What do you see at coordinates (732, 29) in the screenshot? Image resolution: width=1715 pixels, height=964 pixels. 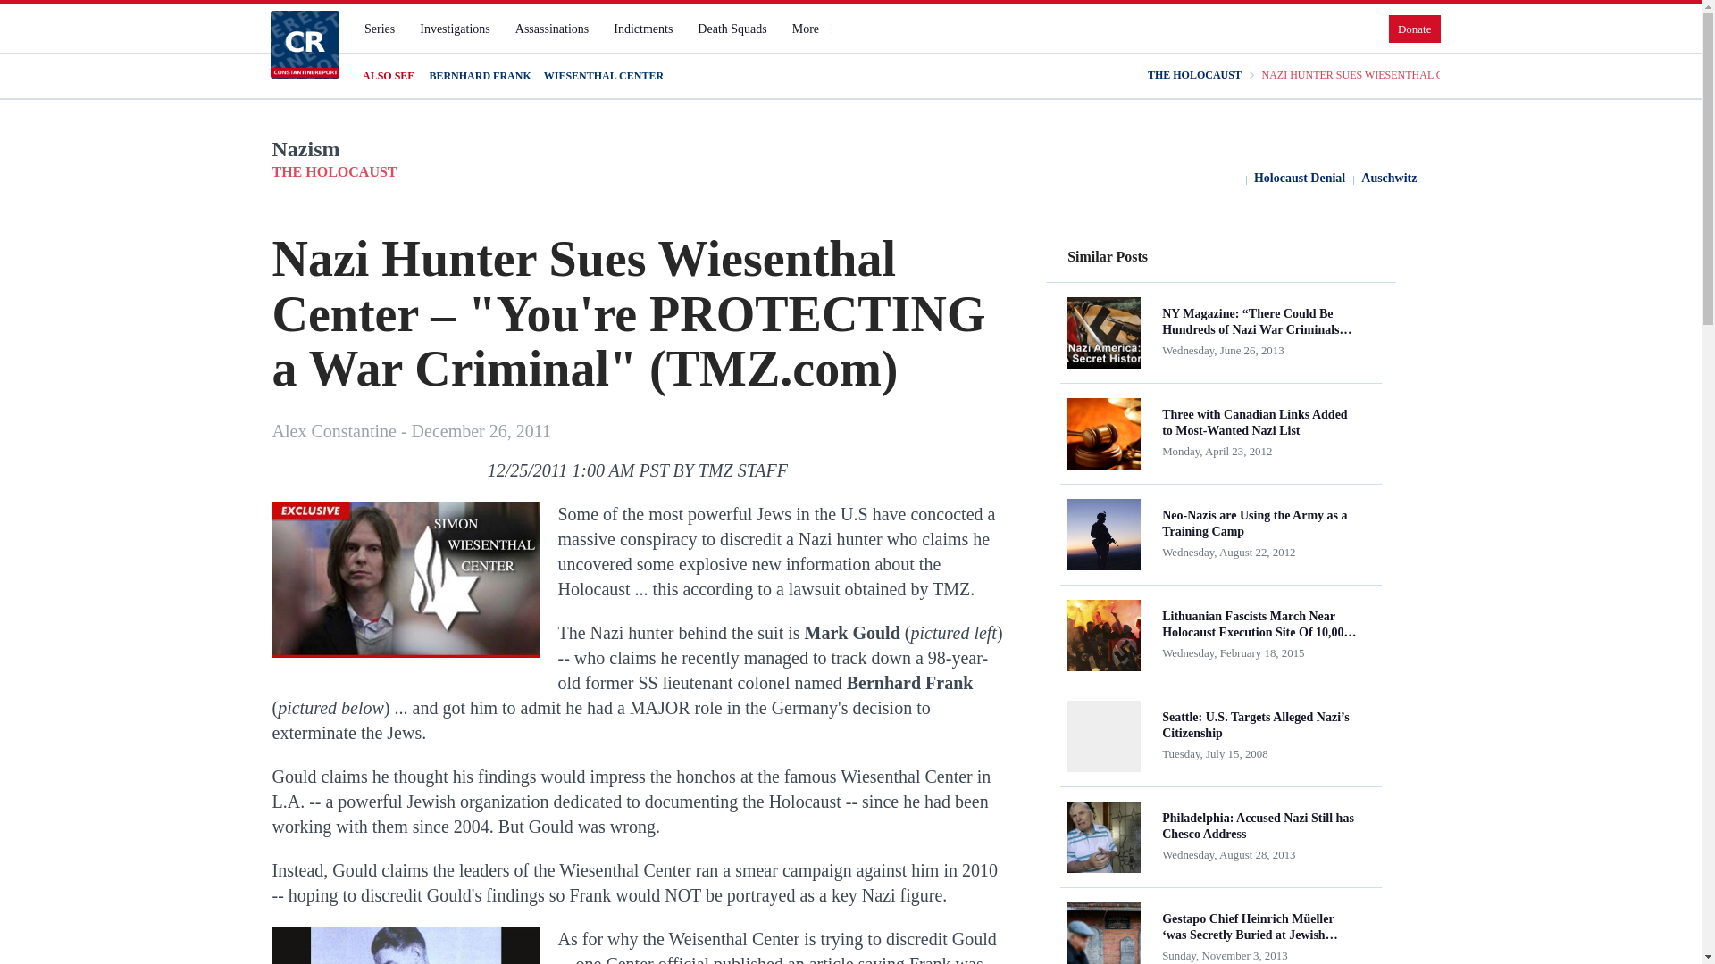 I see `Death Squads` at bounding box center [732, 29].